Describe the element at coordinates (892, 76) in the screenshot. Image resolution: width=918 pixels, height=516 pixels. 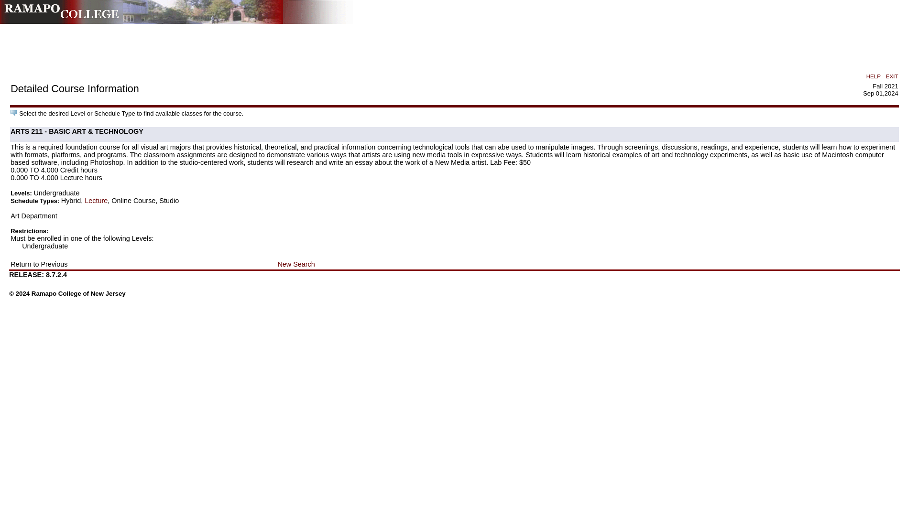
I see `EXIT` at that location.